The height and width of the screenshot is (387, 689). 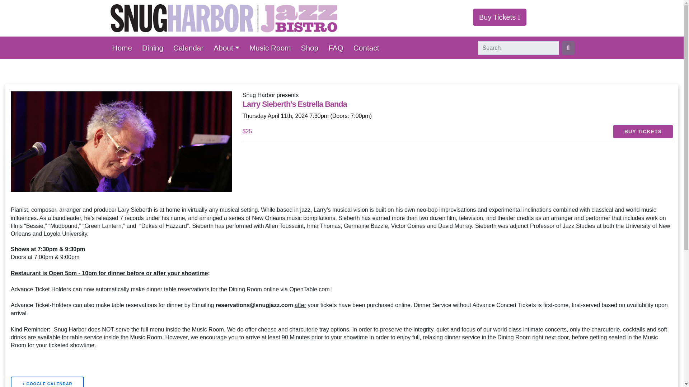 I want to click on Contact, so click(x=369, y=48).